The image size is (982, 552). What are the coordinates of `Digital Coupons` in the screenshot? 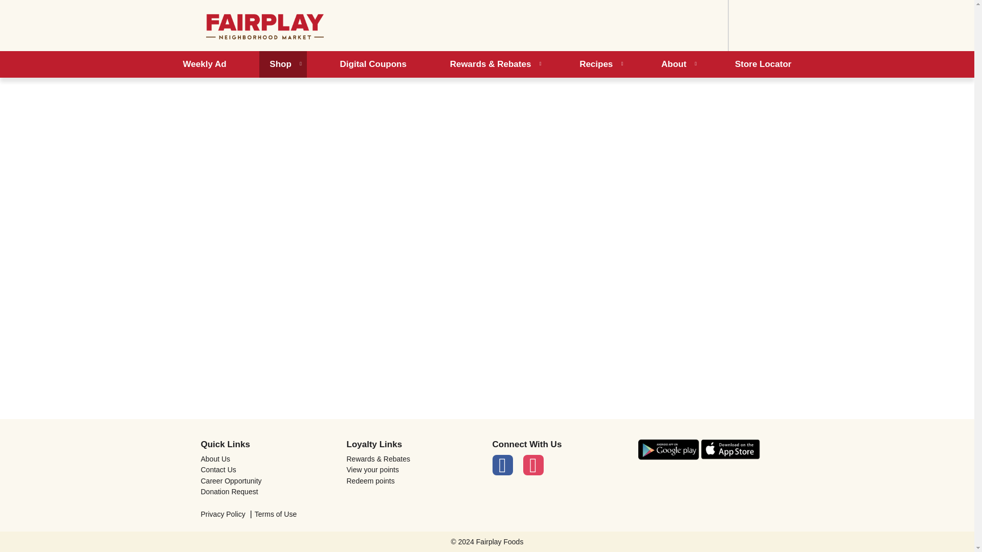 It's located at (373, 64).